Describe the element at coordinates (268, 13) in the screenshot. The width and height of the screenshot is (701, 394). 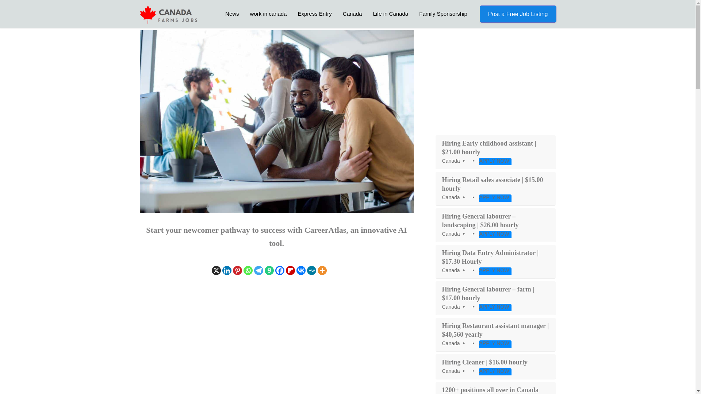
I see `work in canada` at that location.